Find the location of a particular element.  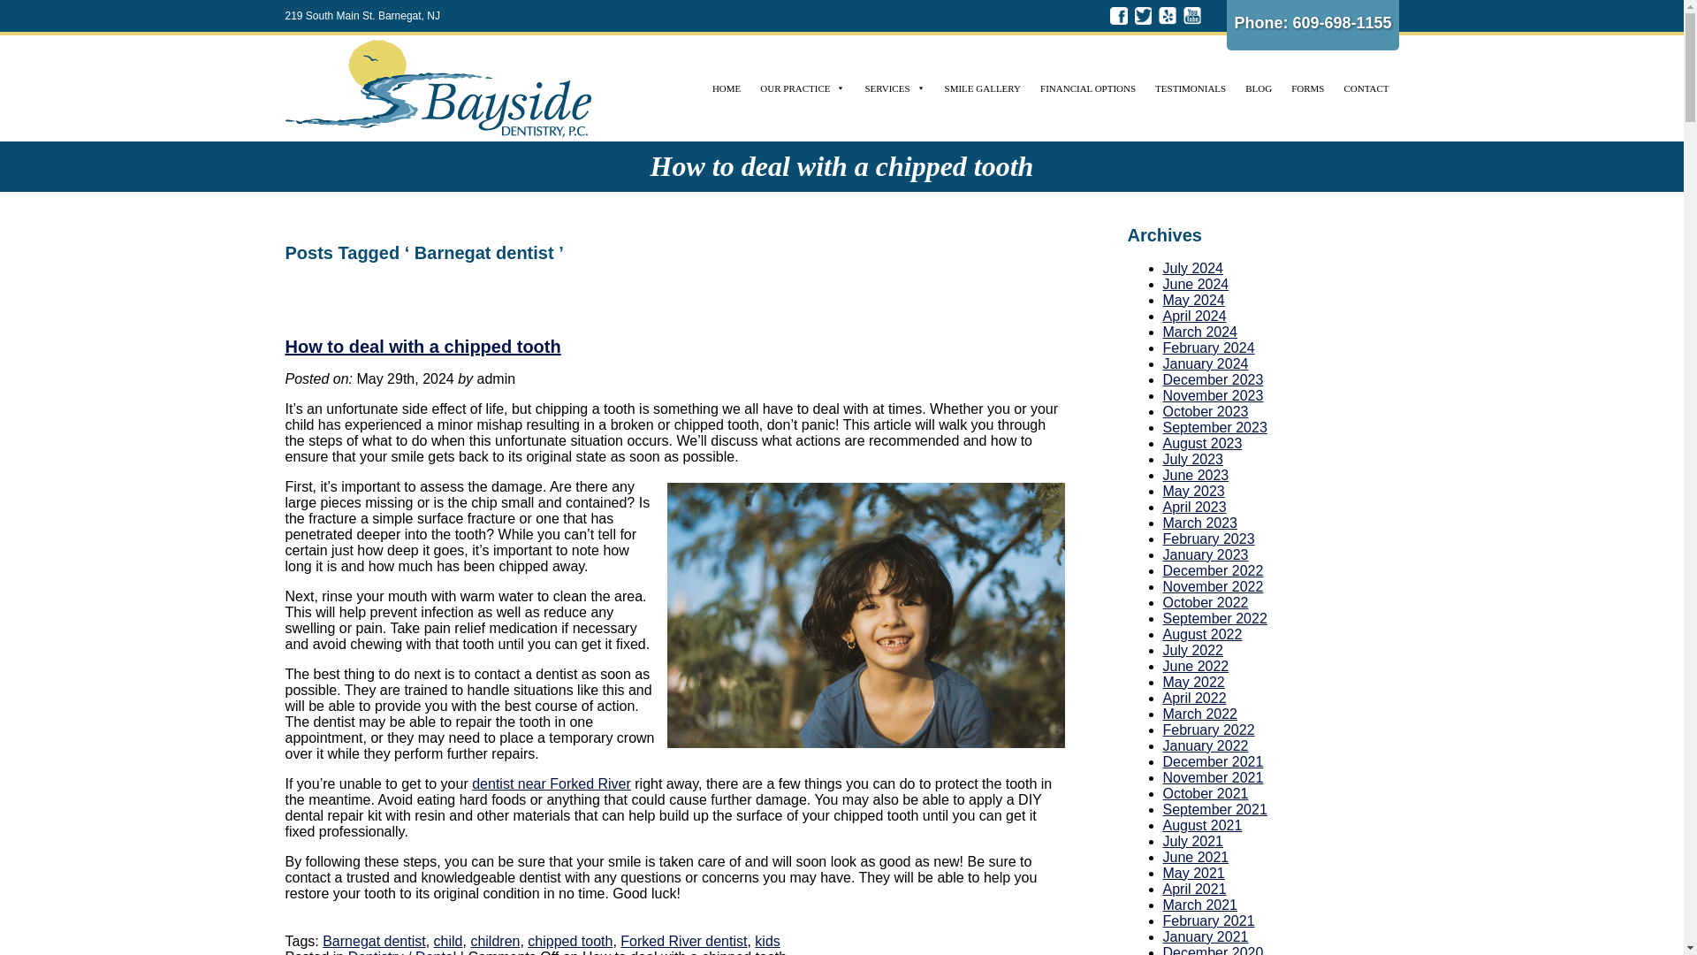

OUR PRACTICE is located at coordinates (803, 88).